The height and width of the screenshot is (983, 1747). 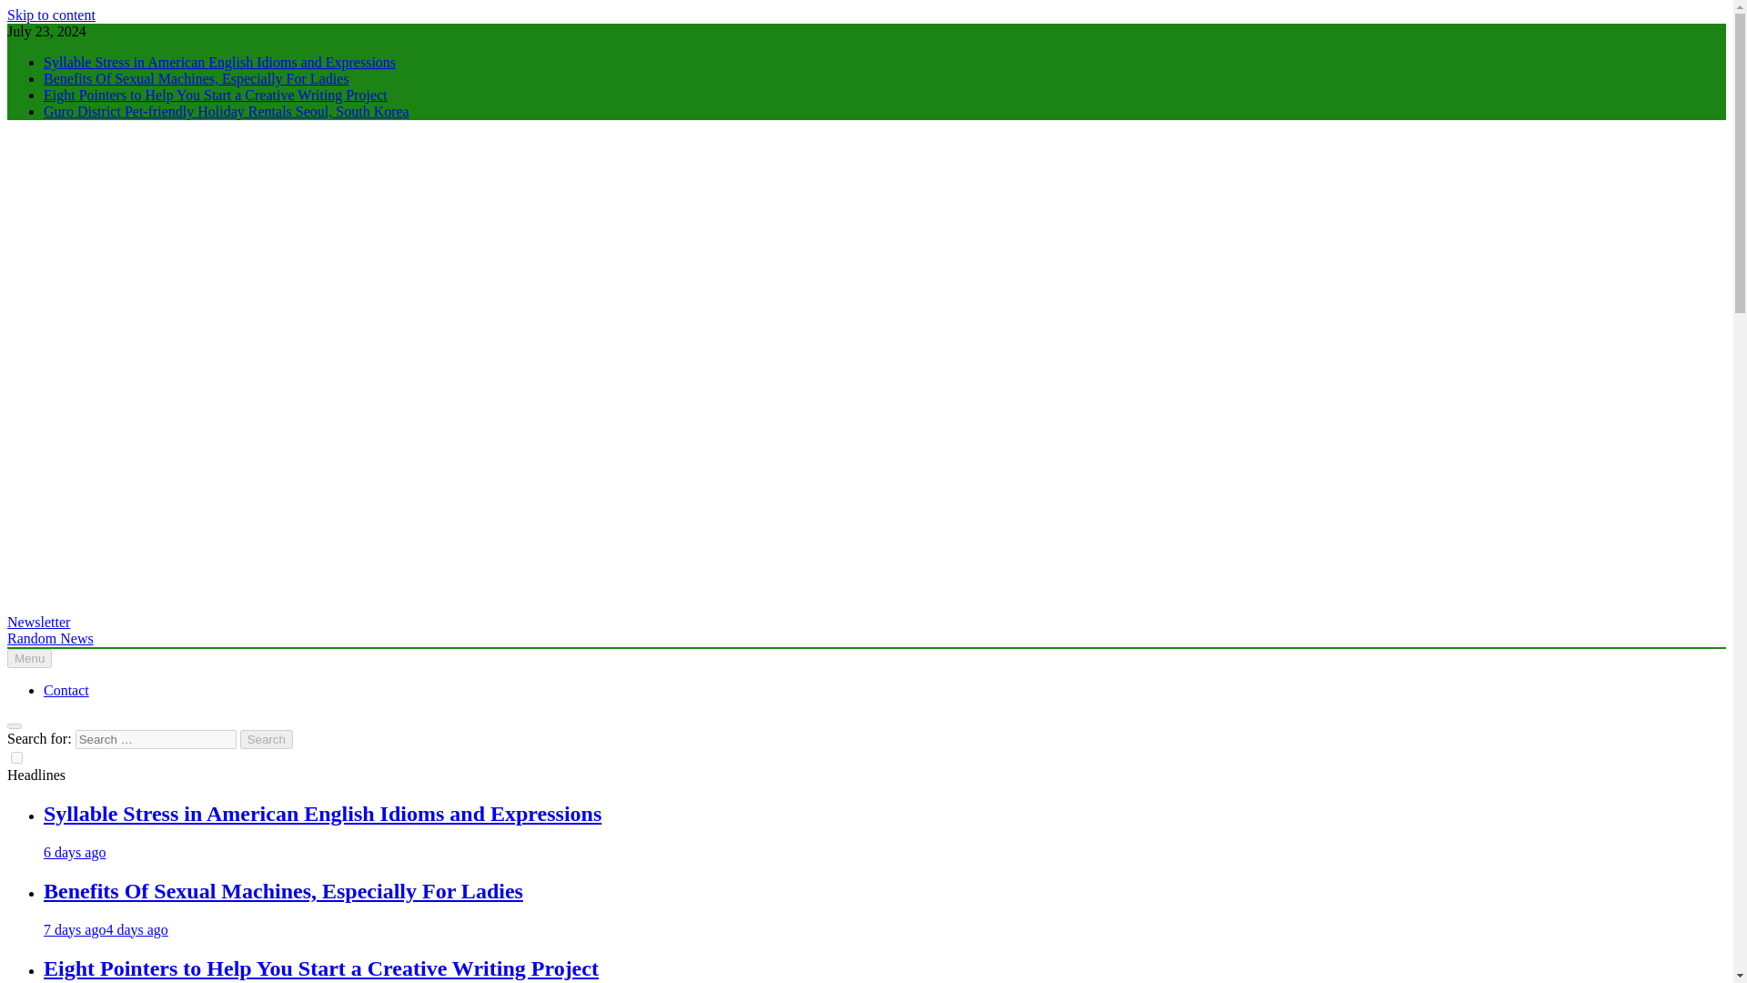 I want to click on Syllable Stress in American English Idioms and Expressions, so click(x=322, y=814).